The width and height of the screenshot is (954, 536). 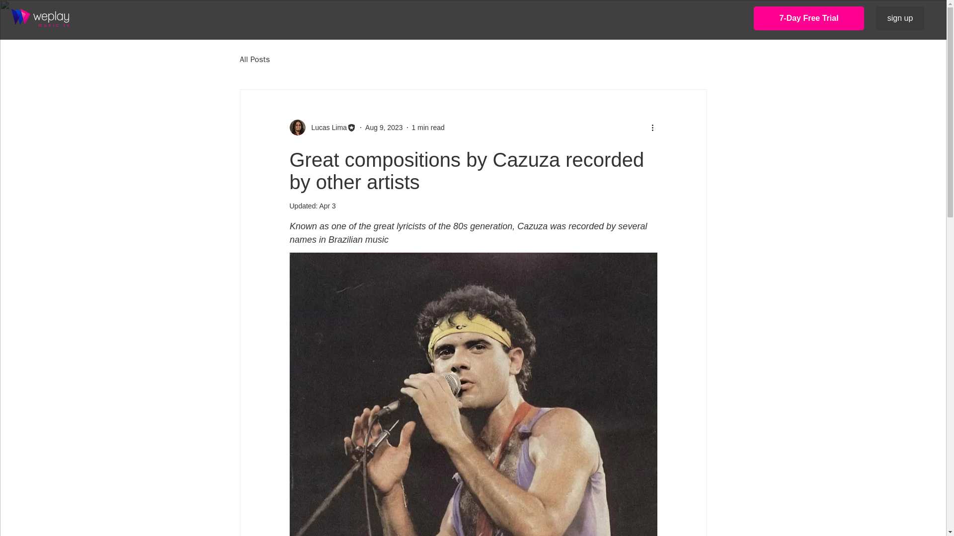 I want to click on 1 min read, so click(x=428, y=127).